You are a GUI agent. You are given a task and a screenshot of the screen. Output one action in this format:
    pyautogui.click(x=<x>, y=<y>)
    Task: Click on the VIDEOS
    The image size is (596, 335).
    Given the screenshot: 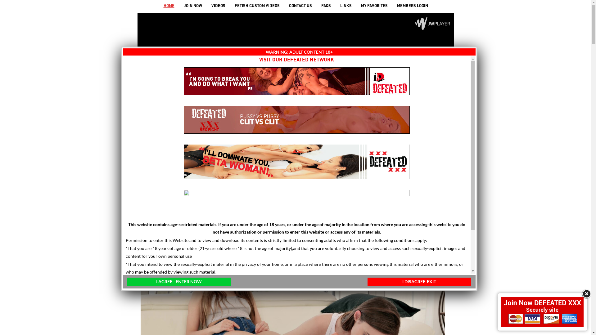 What is the action you would take?
    pyautogui.click(x=219, y=6)
    